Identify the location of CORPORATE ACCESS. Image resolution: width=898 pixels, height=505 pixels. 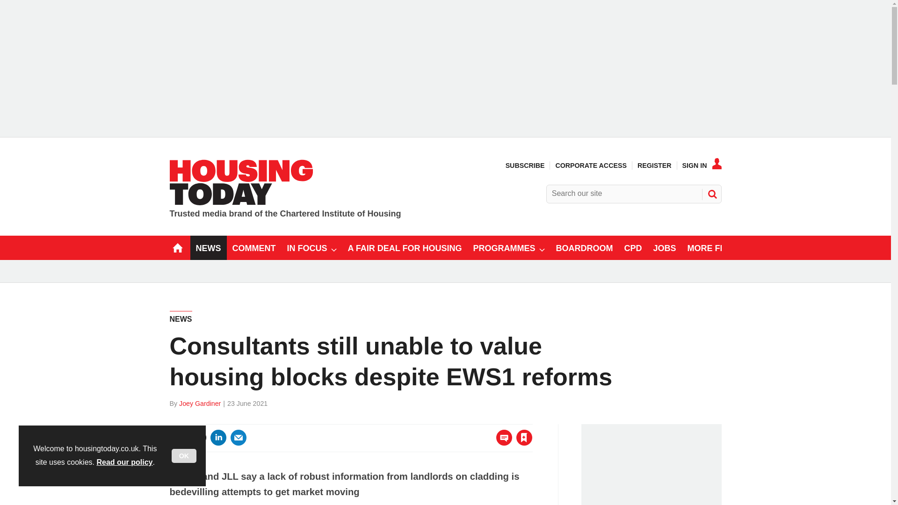
(590, 165).